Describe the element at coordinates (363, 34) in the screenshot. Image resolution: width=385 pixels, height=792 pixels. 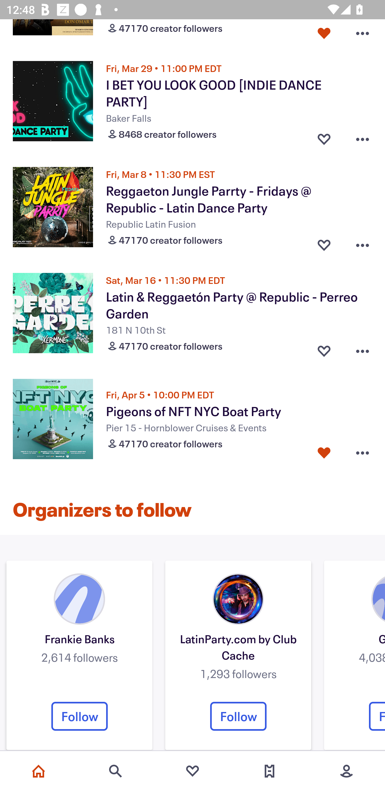
I see `Overflow menu button` at that location.